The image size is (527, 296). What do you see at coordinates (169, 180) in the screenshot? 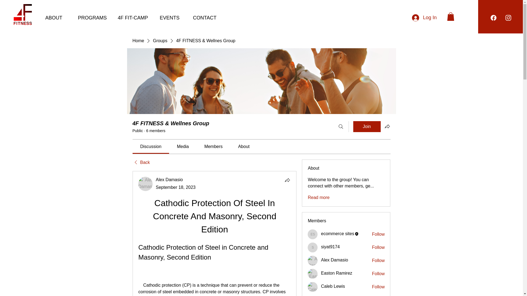
I see `Alex Damasio` at bounding box center [169, 180].